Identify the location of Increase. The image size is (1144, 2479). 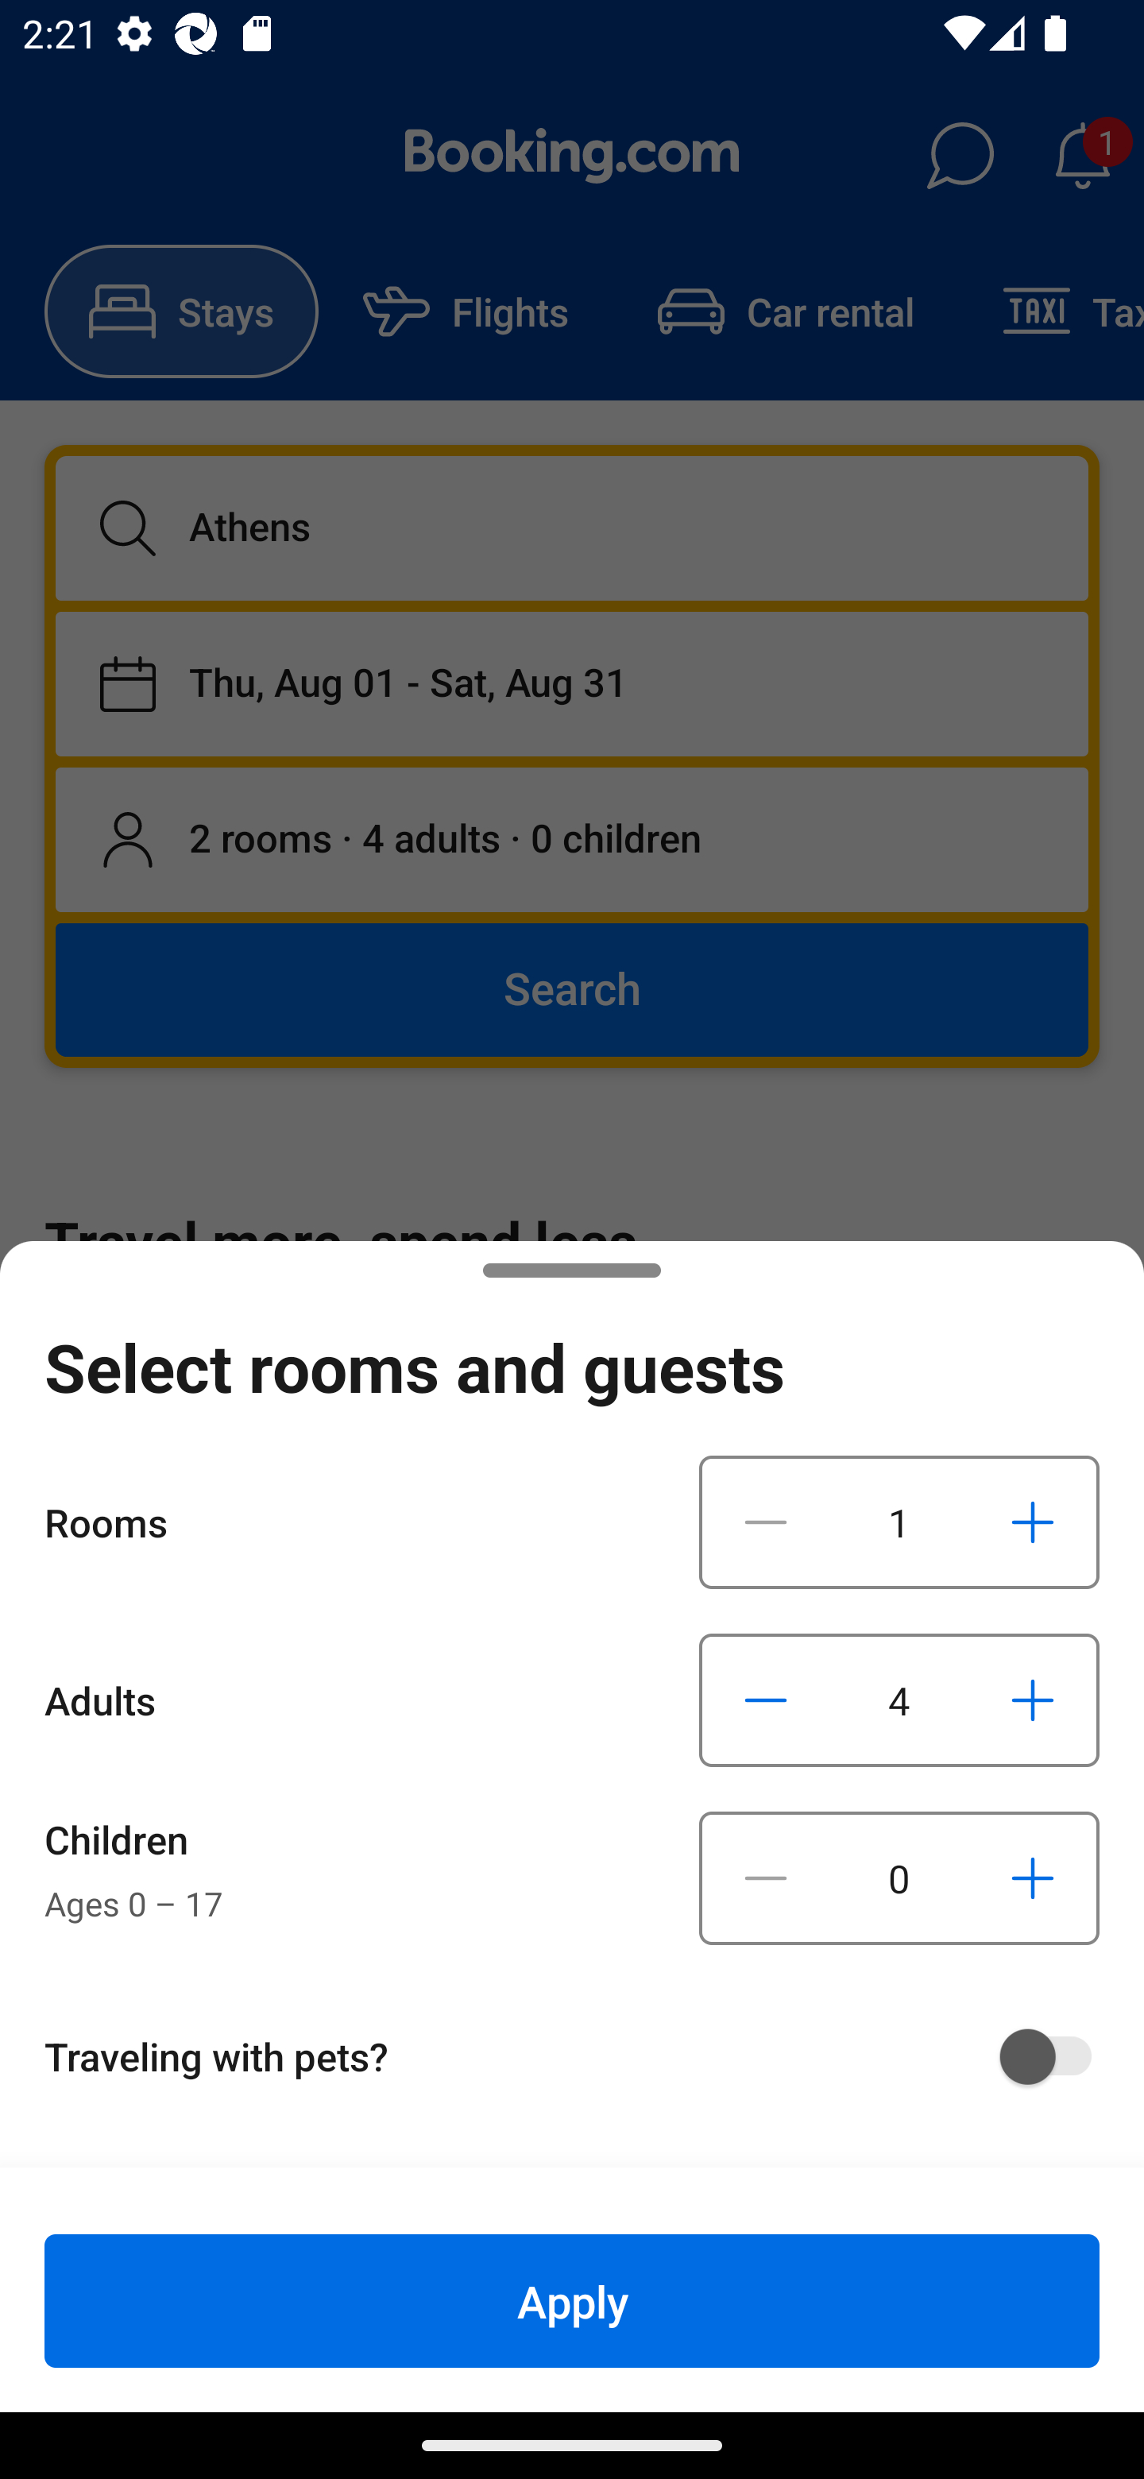
(1032, 1878).